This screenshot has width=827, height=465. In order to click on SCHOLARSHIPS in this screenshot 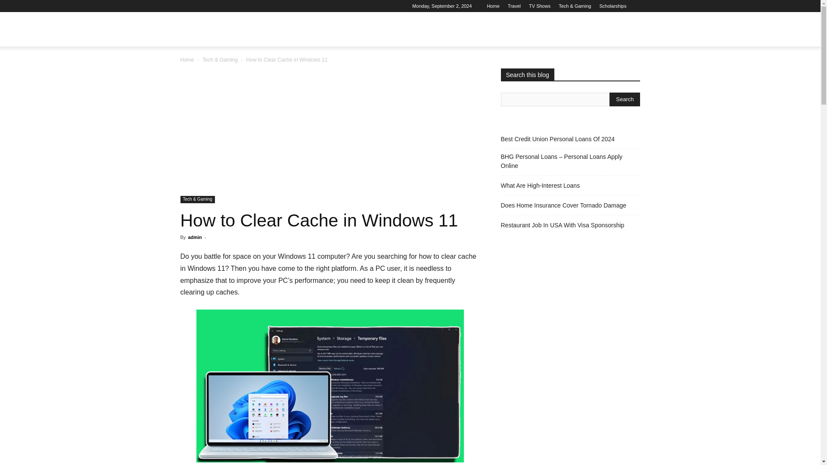, I will do `click(463, 29)`.